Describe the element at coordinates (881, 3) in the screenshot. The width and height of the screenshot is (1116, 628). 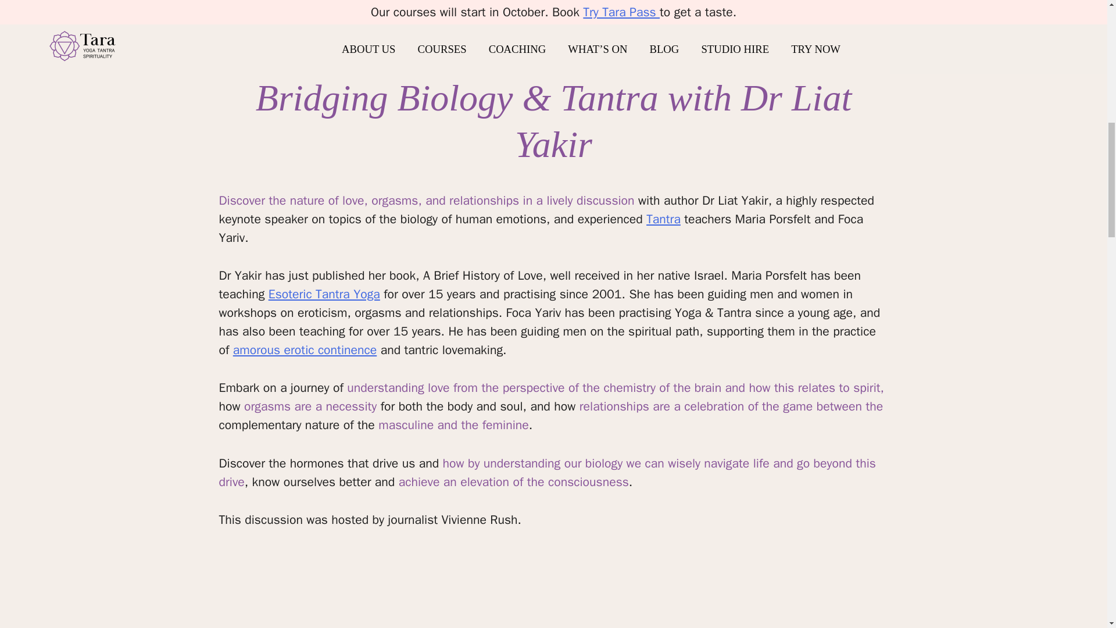
I see `Share via Email` at that location.